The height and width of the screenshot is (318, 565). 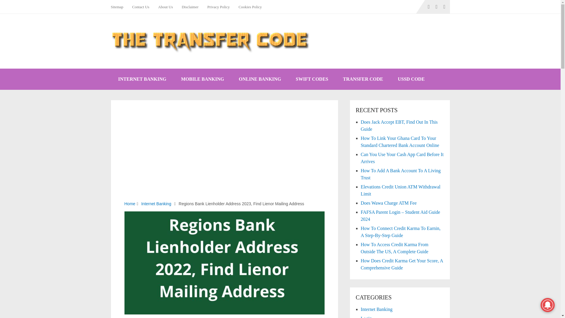 I want to click on Sitemap, so click(x=119, y=7).